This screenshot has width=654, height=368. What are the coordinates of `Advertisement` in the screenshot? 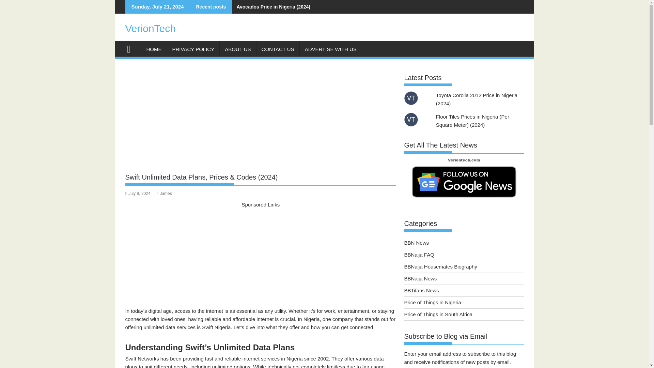 It's located at (261, 119).